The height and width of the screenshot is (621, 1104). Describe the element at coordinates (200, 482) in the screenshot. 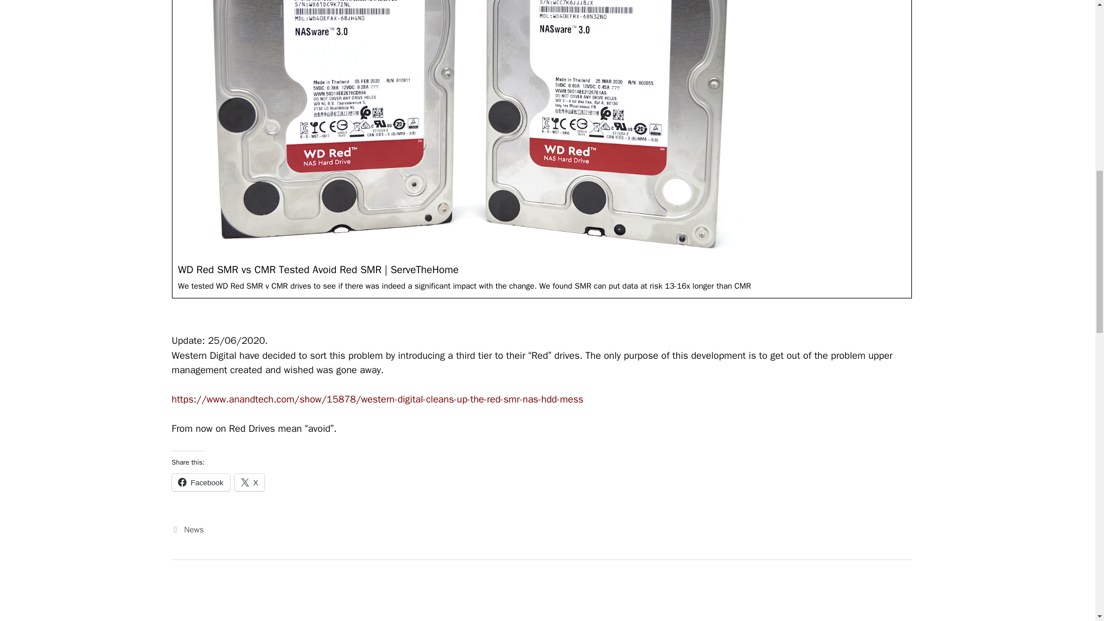

I see `Facebook` at that location.